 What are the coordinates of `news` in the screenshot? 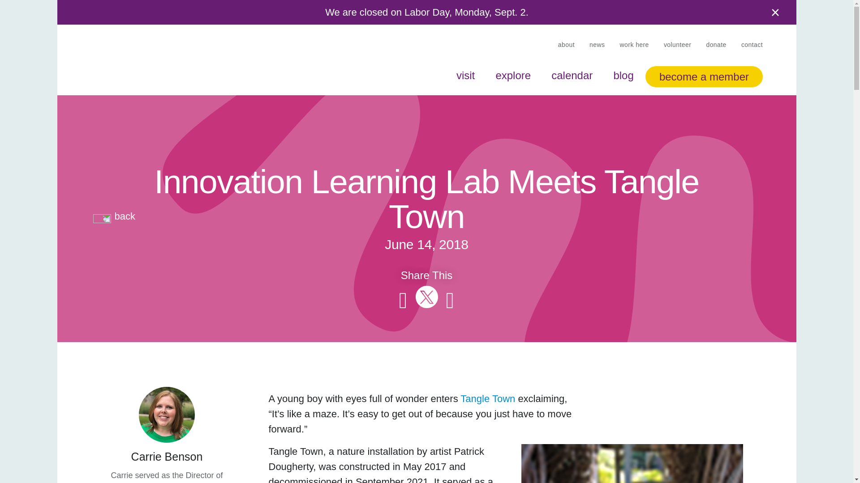 It's located at (597, 45).